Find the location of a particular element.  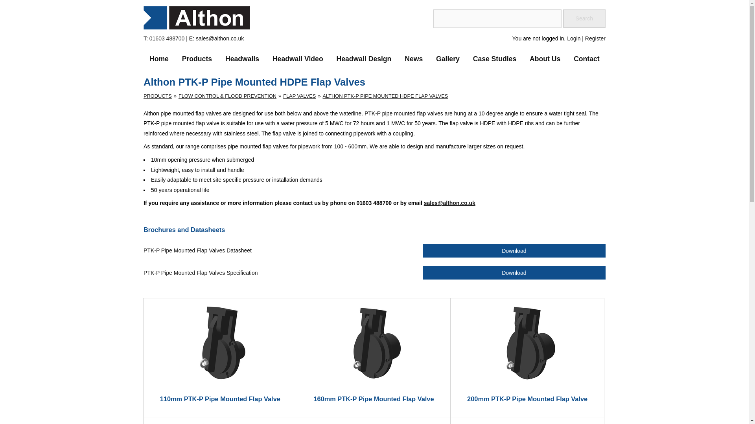

01603 488700 is located at coordinates (167, 38).